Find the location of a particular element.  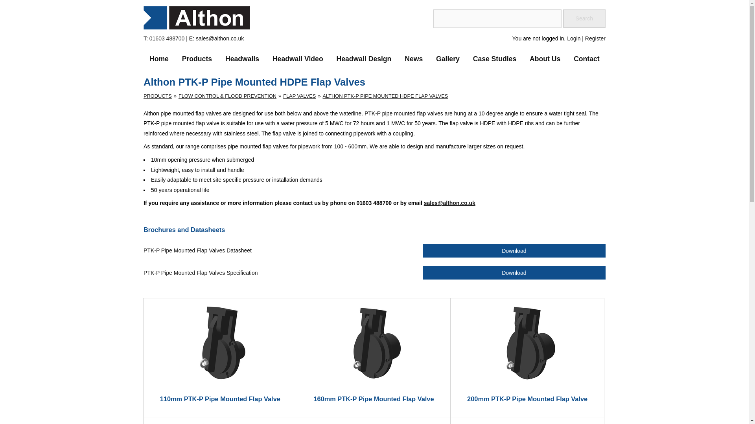

01603 488700 is located at coordinates (167, 38).